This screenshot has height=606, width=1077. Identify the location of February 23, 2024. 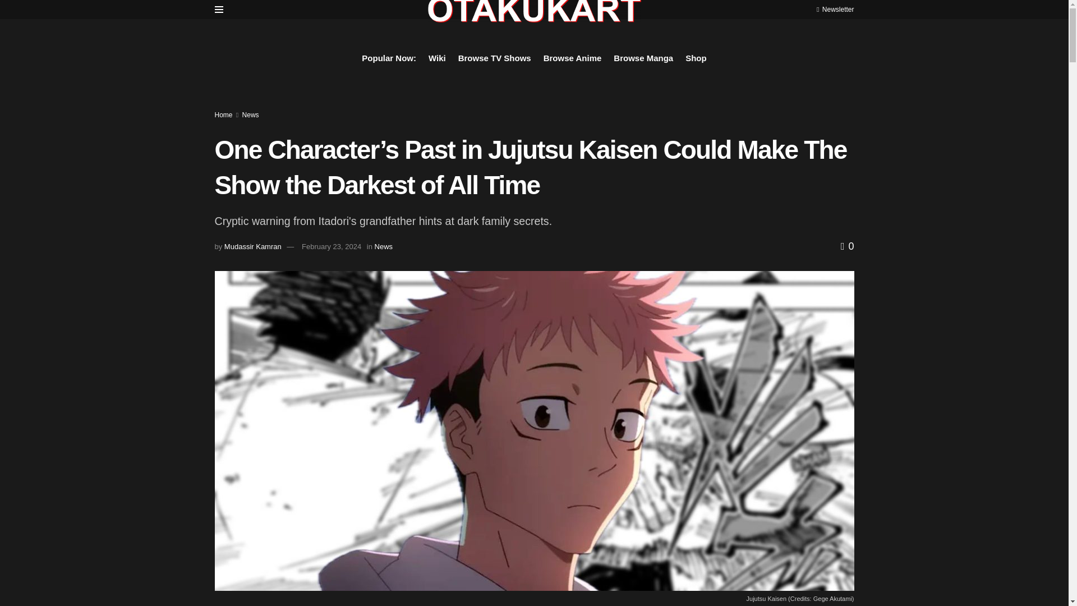
(331, 247).